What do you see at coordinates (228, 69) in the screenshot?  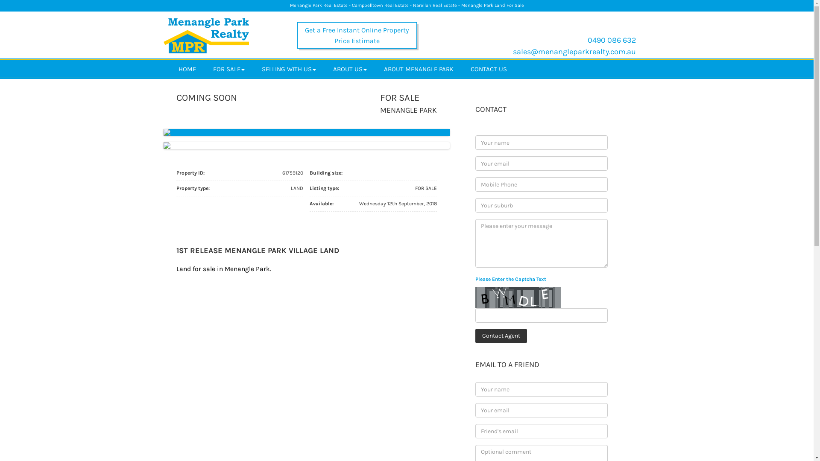 I see `FOR SALE` at bounding box center [228, 69].